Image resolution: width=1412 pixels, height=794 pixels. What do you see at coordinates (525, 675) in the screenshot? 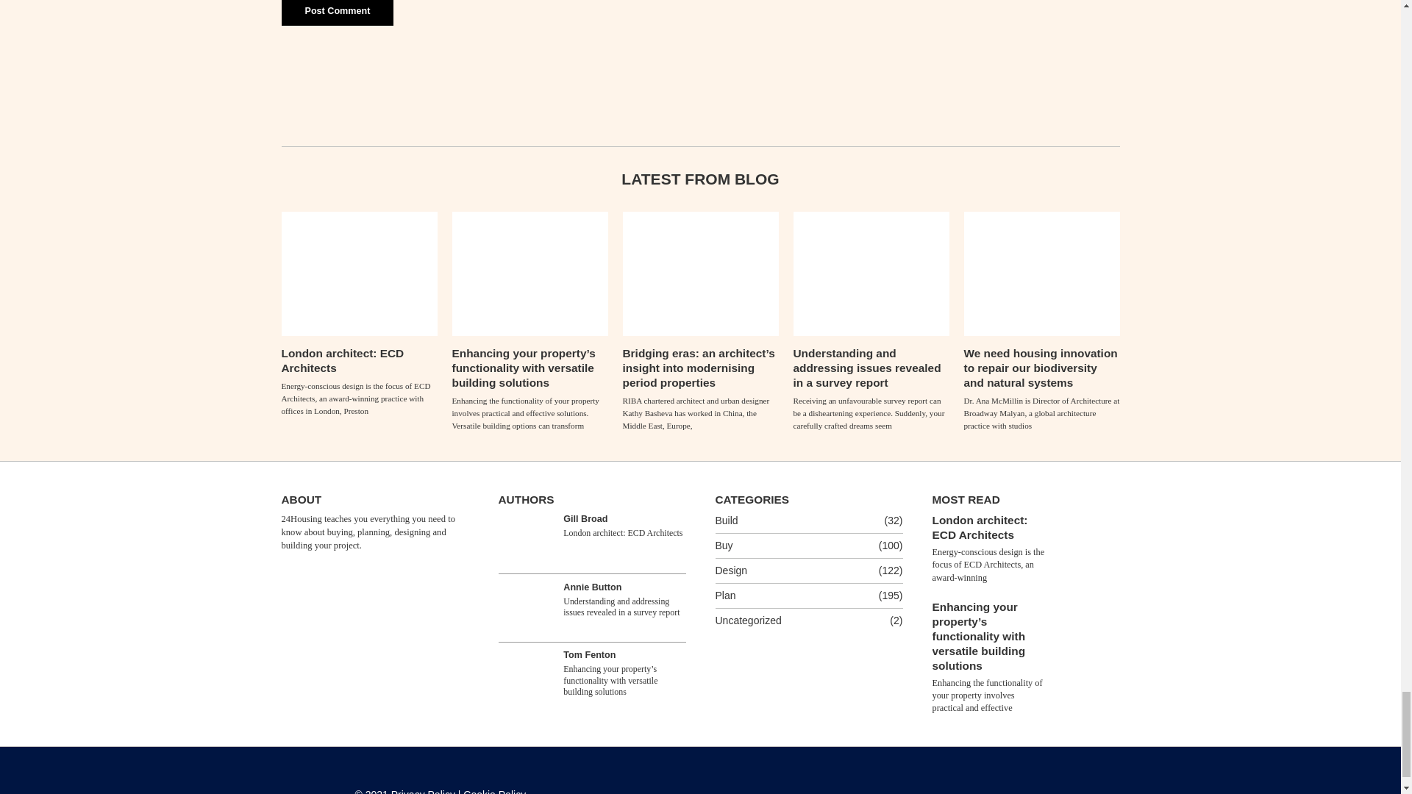
I see `Tom Fenton` at bounding box center [525, 675].